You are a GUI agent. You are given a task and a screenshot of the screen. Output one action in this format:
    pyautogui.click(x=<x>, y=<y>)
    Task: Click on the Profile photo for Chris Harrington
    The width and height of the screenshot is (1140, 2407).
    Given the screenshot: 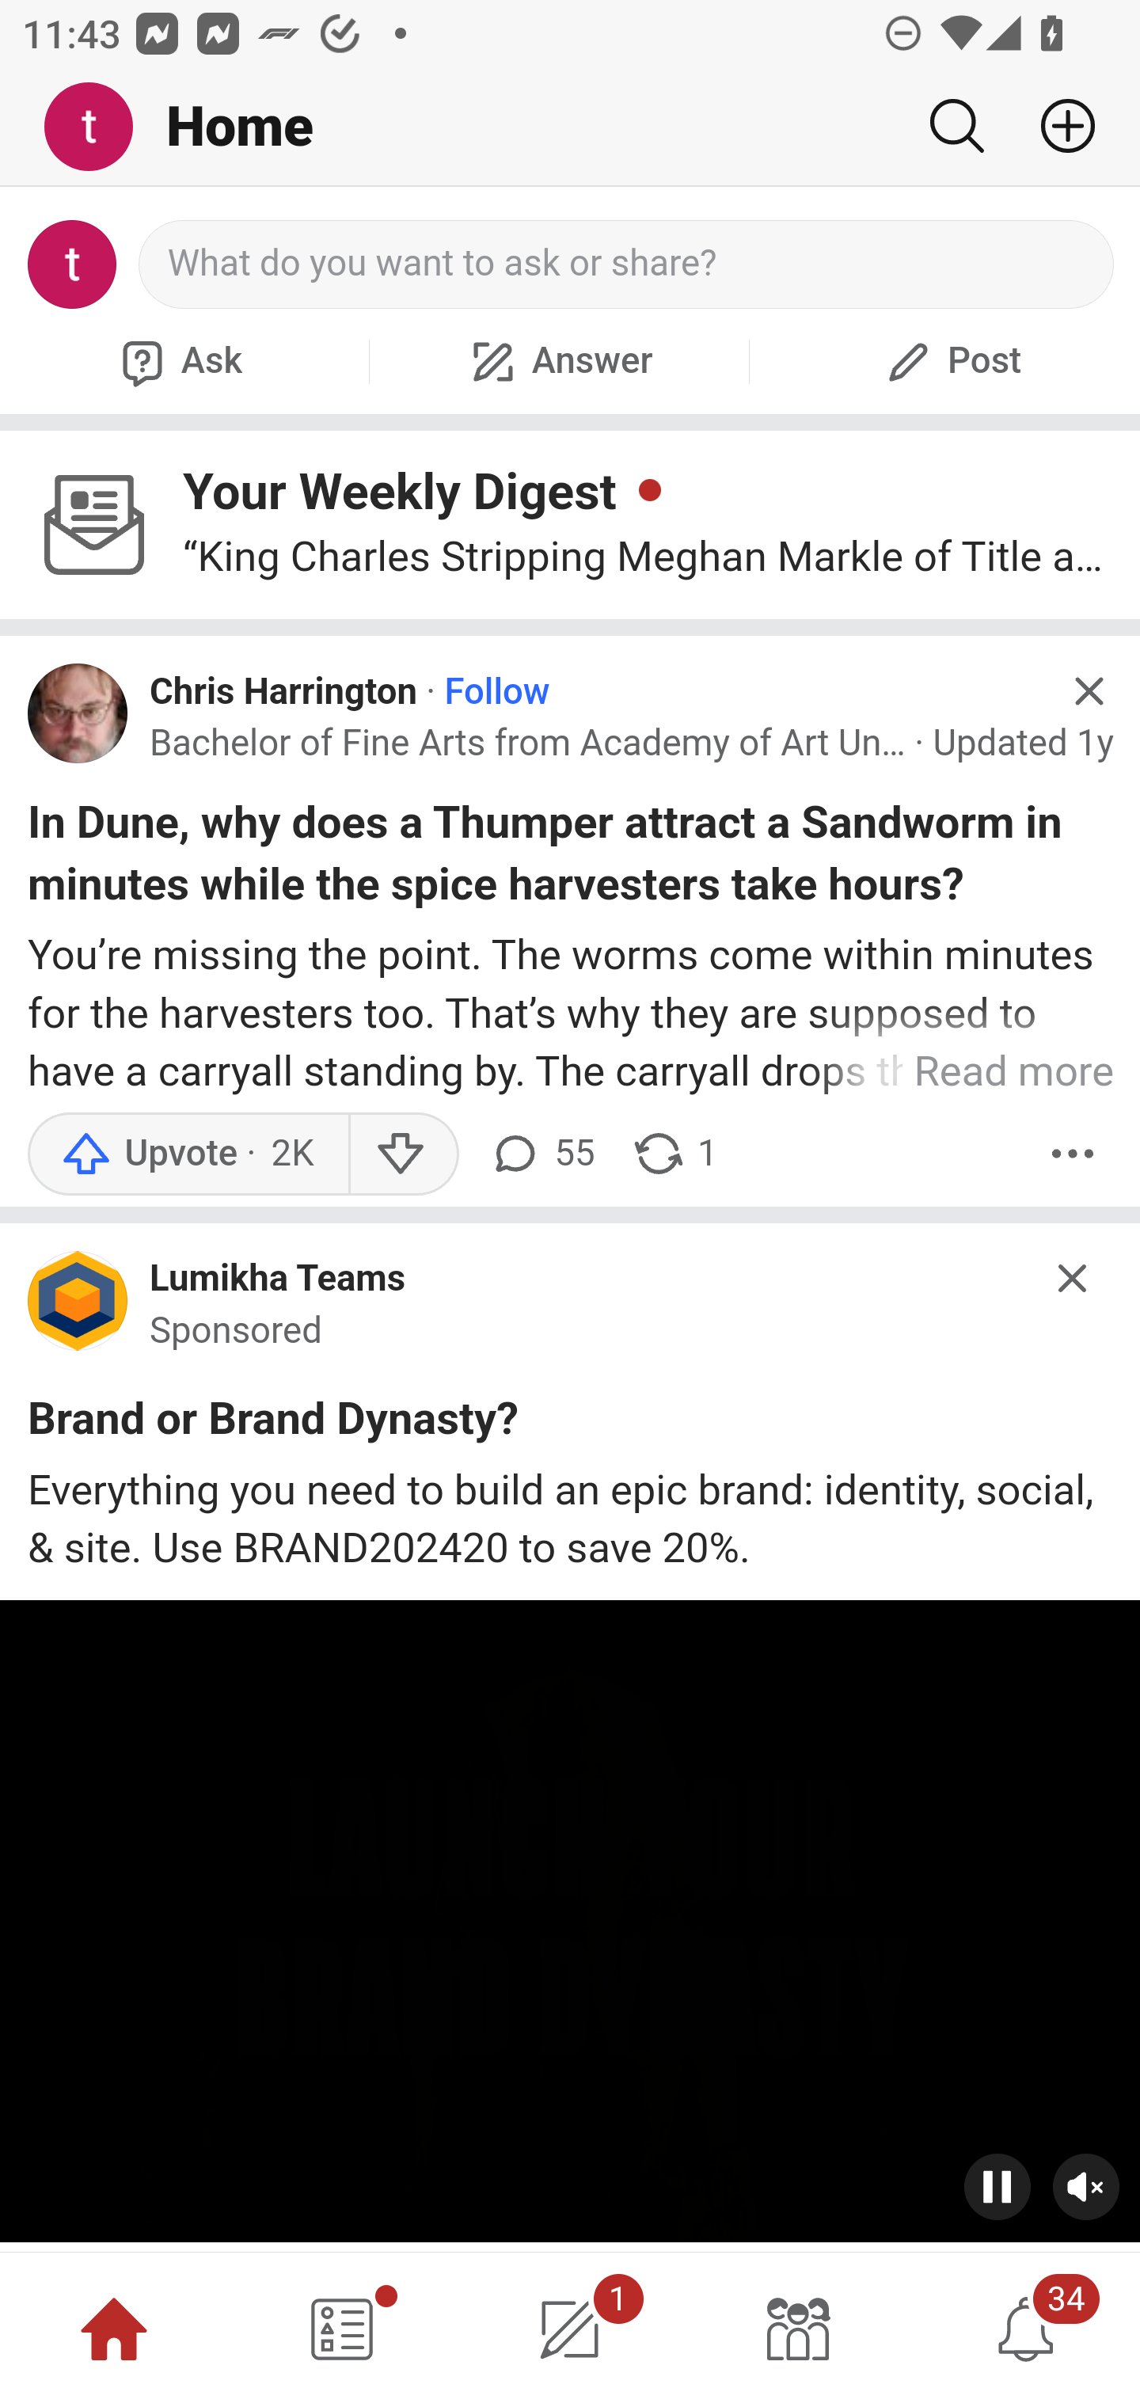 What is the action you would take?
    pyautogui.click(x=78, y=714)
    